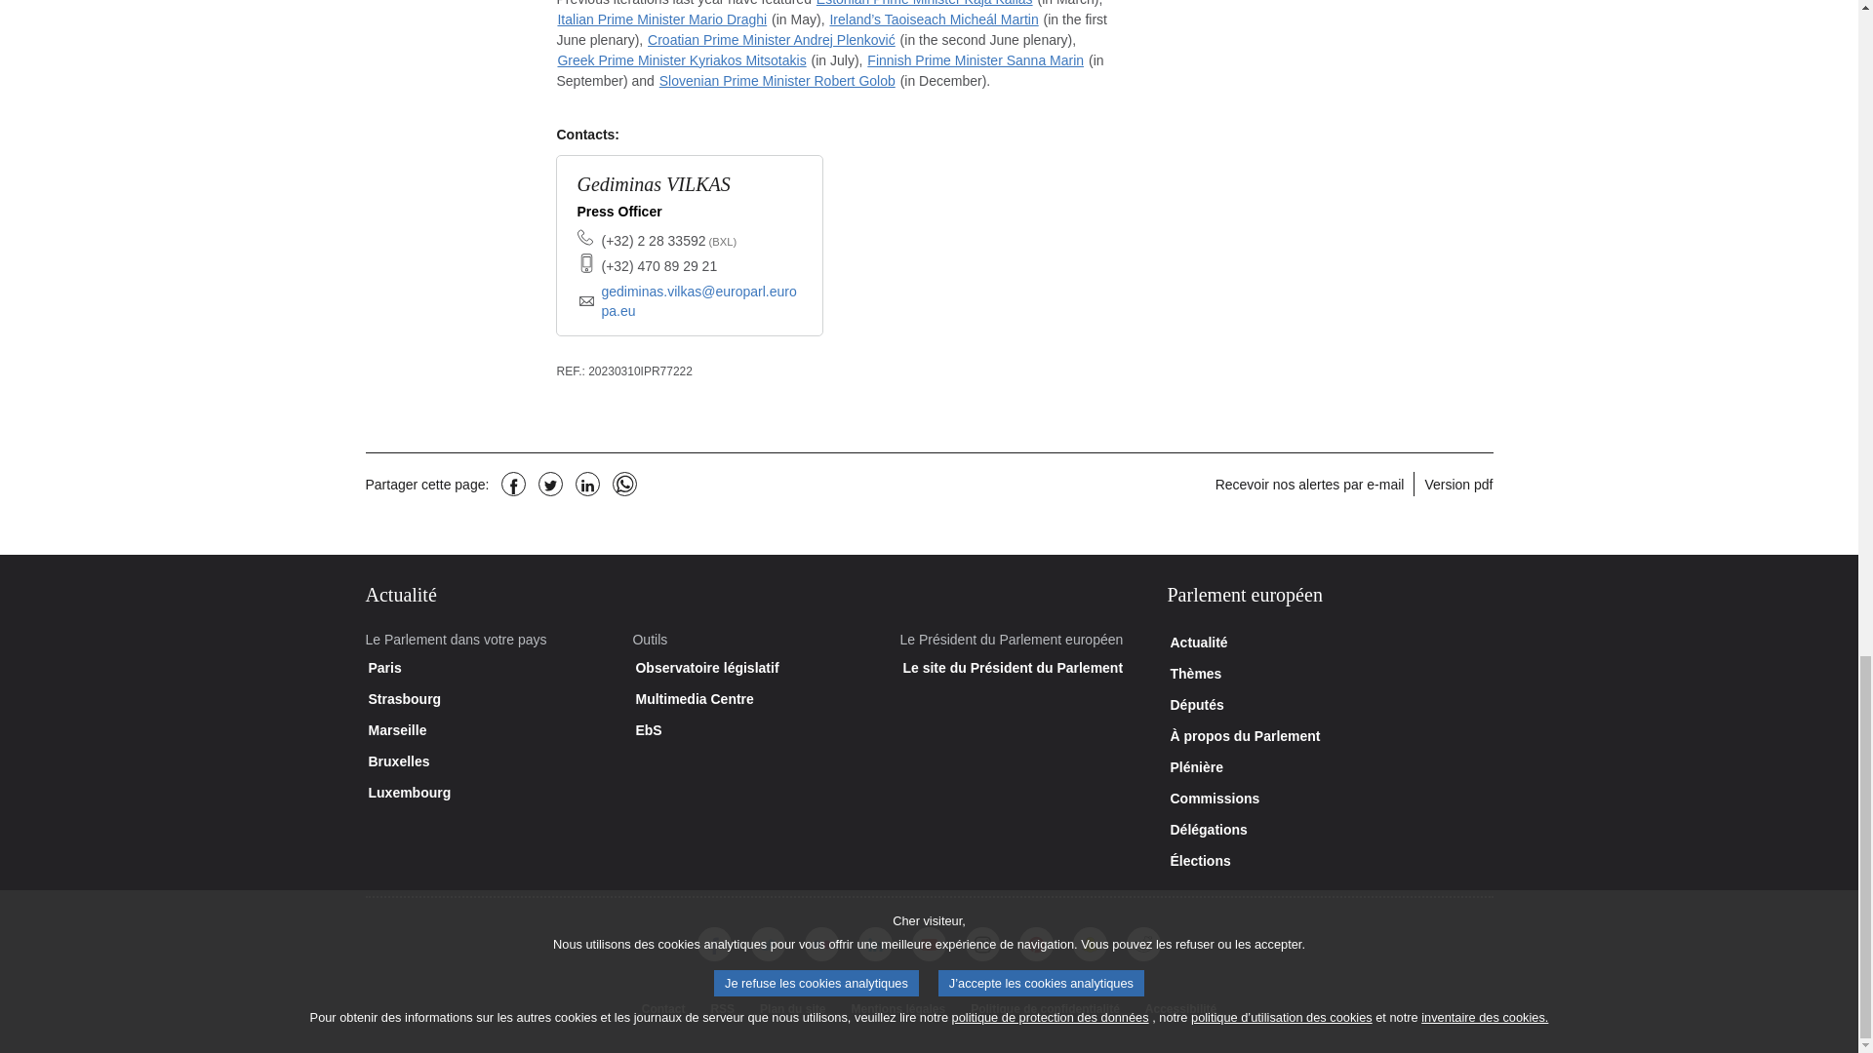  What do you see at coordinates (624, 484) in the screenshot?
I see `Partager cette page sur WhatsApp` at bounding box center [624, 484].